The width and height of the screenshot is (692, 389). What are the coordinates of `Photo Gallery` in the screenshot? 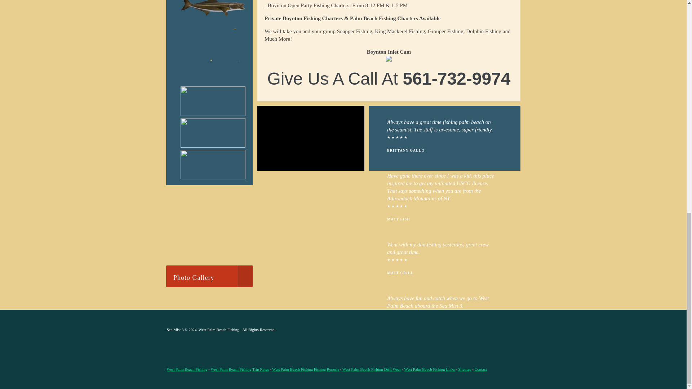 It's located at (209, 276).